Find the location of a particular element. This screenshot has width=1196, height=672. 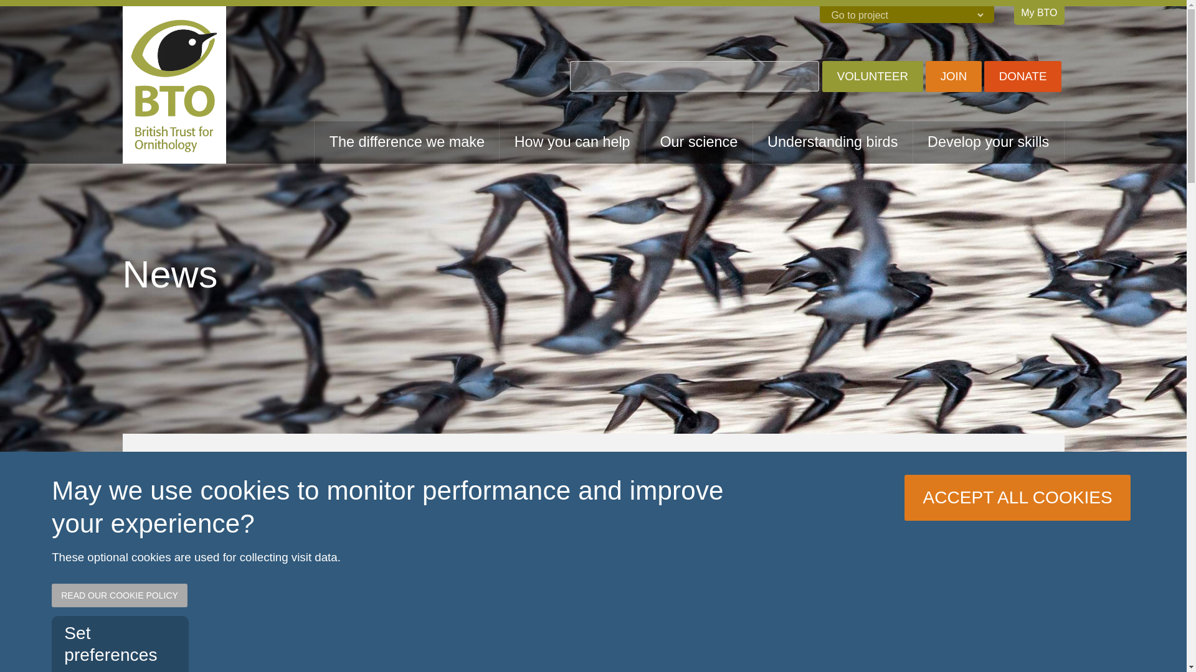

DONATE is located at coordinates (1023, 76).